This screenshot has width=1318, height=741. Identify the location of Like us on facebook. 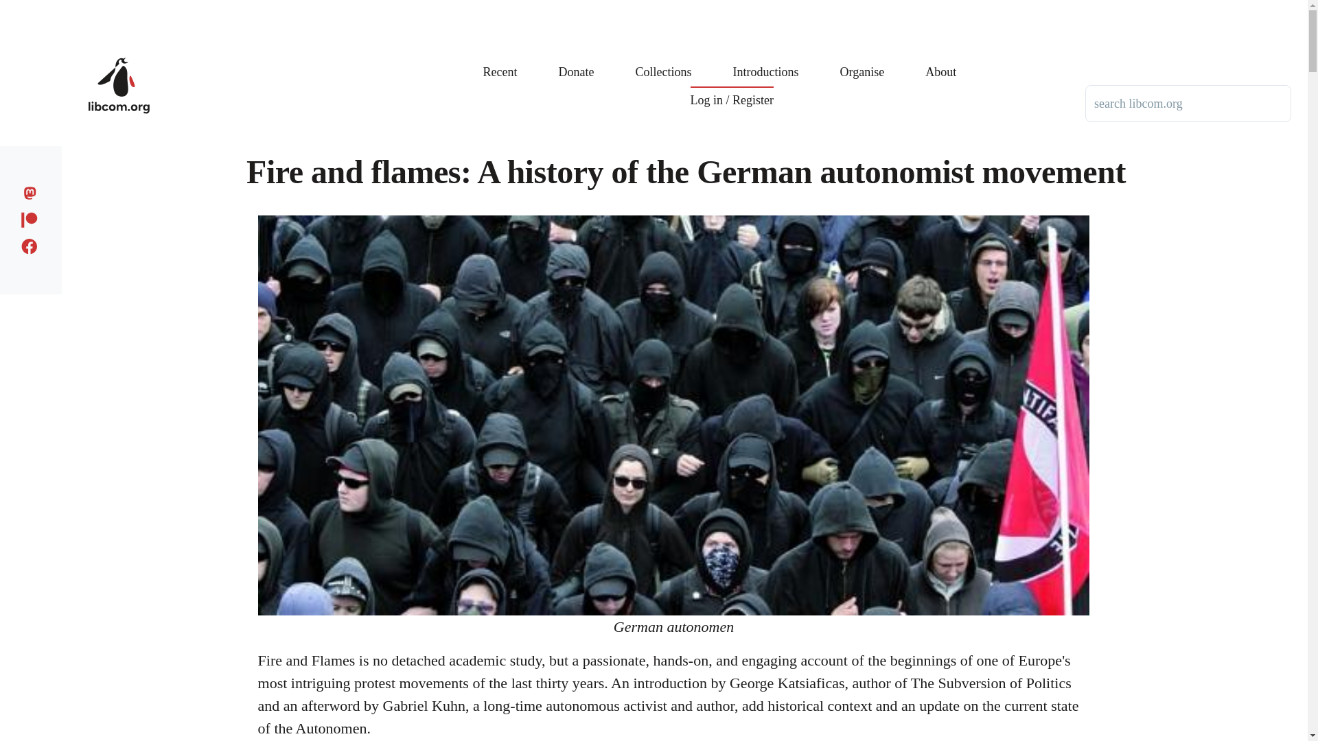
(33, 244).